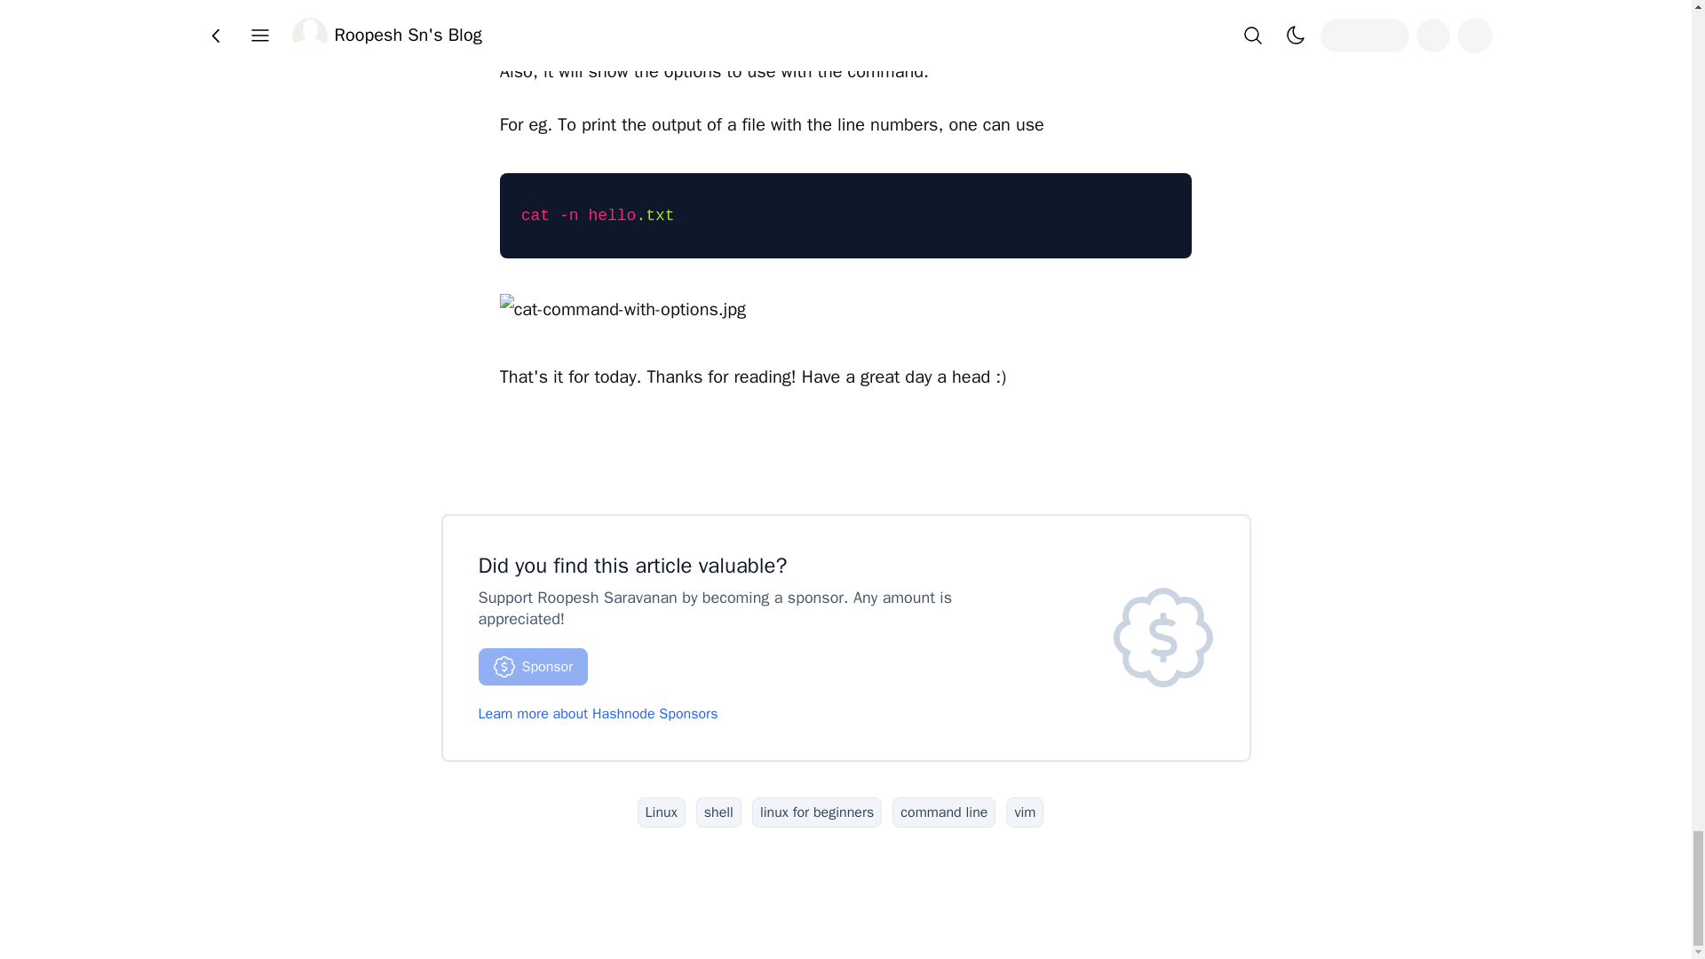 The height and width of the screenshot is (959, 1705). Describe the element at coordinates (718, 812) in the screenshot. I see `shell` at that location.